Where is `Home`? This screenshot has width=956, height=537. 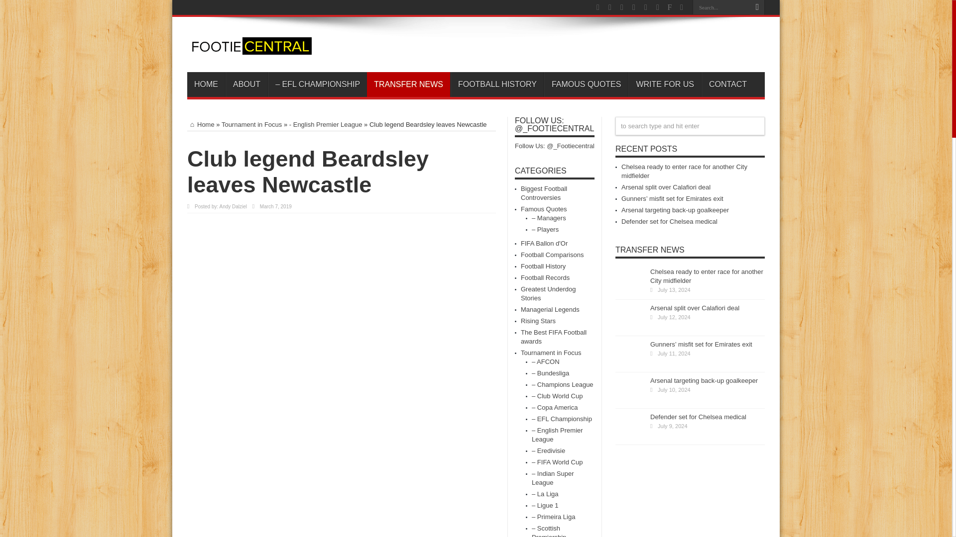
Home is located at coordinates (201, 124).